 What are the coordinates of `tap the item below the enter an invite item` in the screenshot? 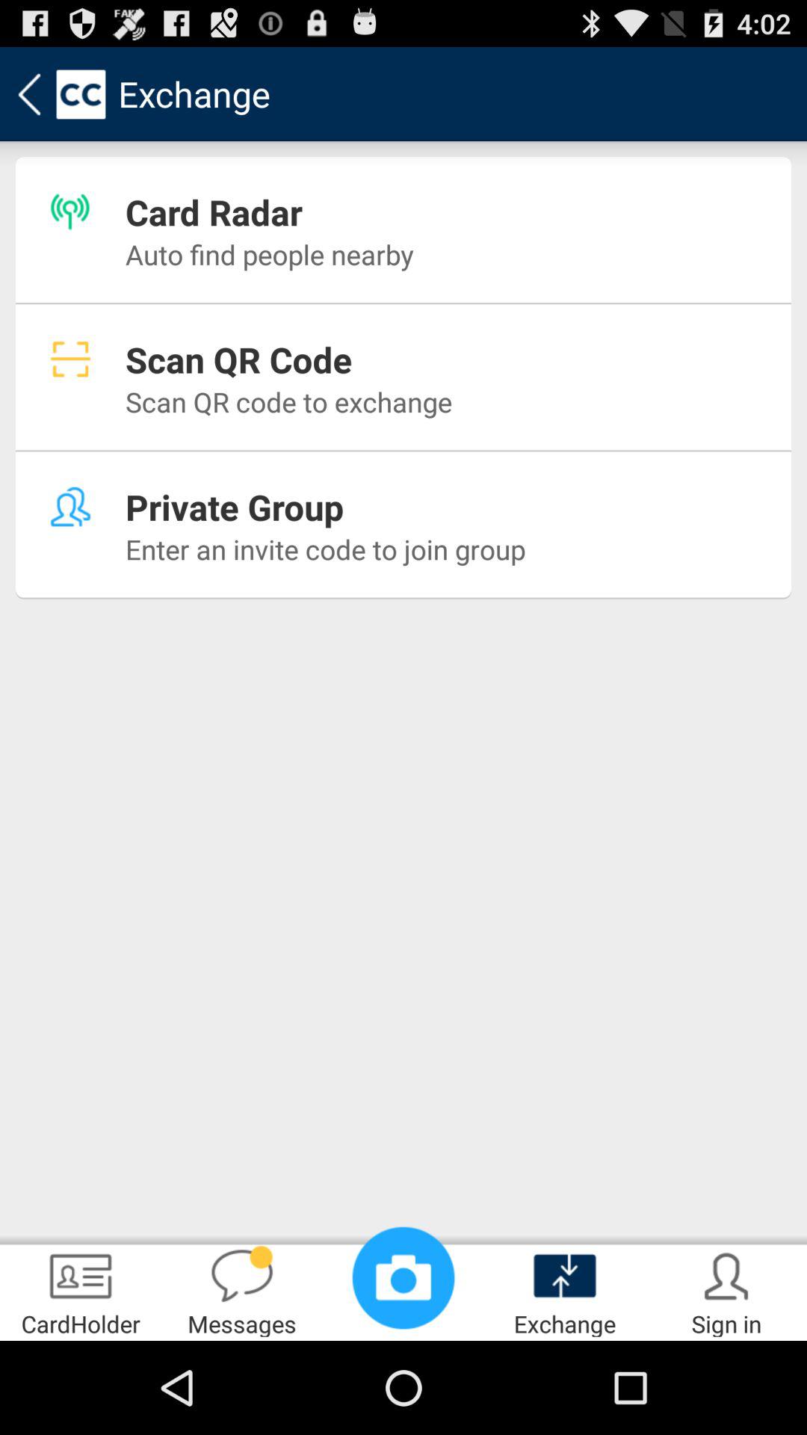 It's located at (403, 1278).